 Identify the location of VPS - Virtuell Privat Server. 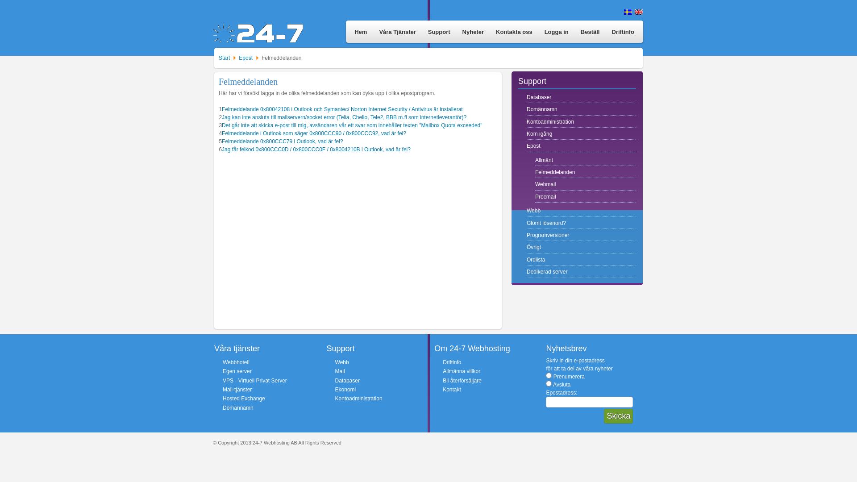
(255, 381).